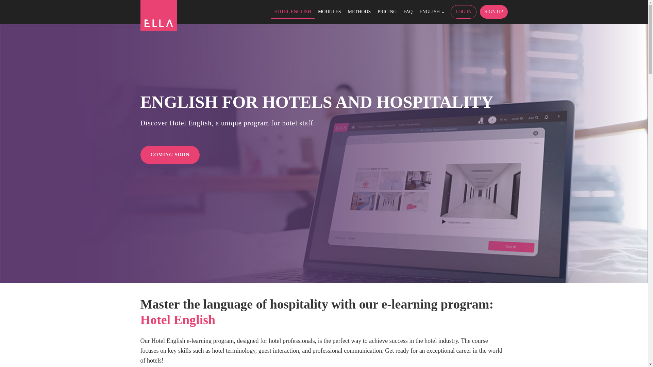 Image resolution: width=653 pixels, height=367 pixels. I want to click on LOG IN, so click(463, 12).